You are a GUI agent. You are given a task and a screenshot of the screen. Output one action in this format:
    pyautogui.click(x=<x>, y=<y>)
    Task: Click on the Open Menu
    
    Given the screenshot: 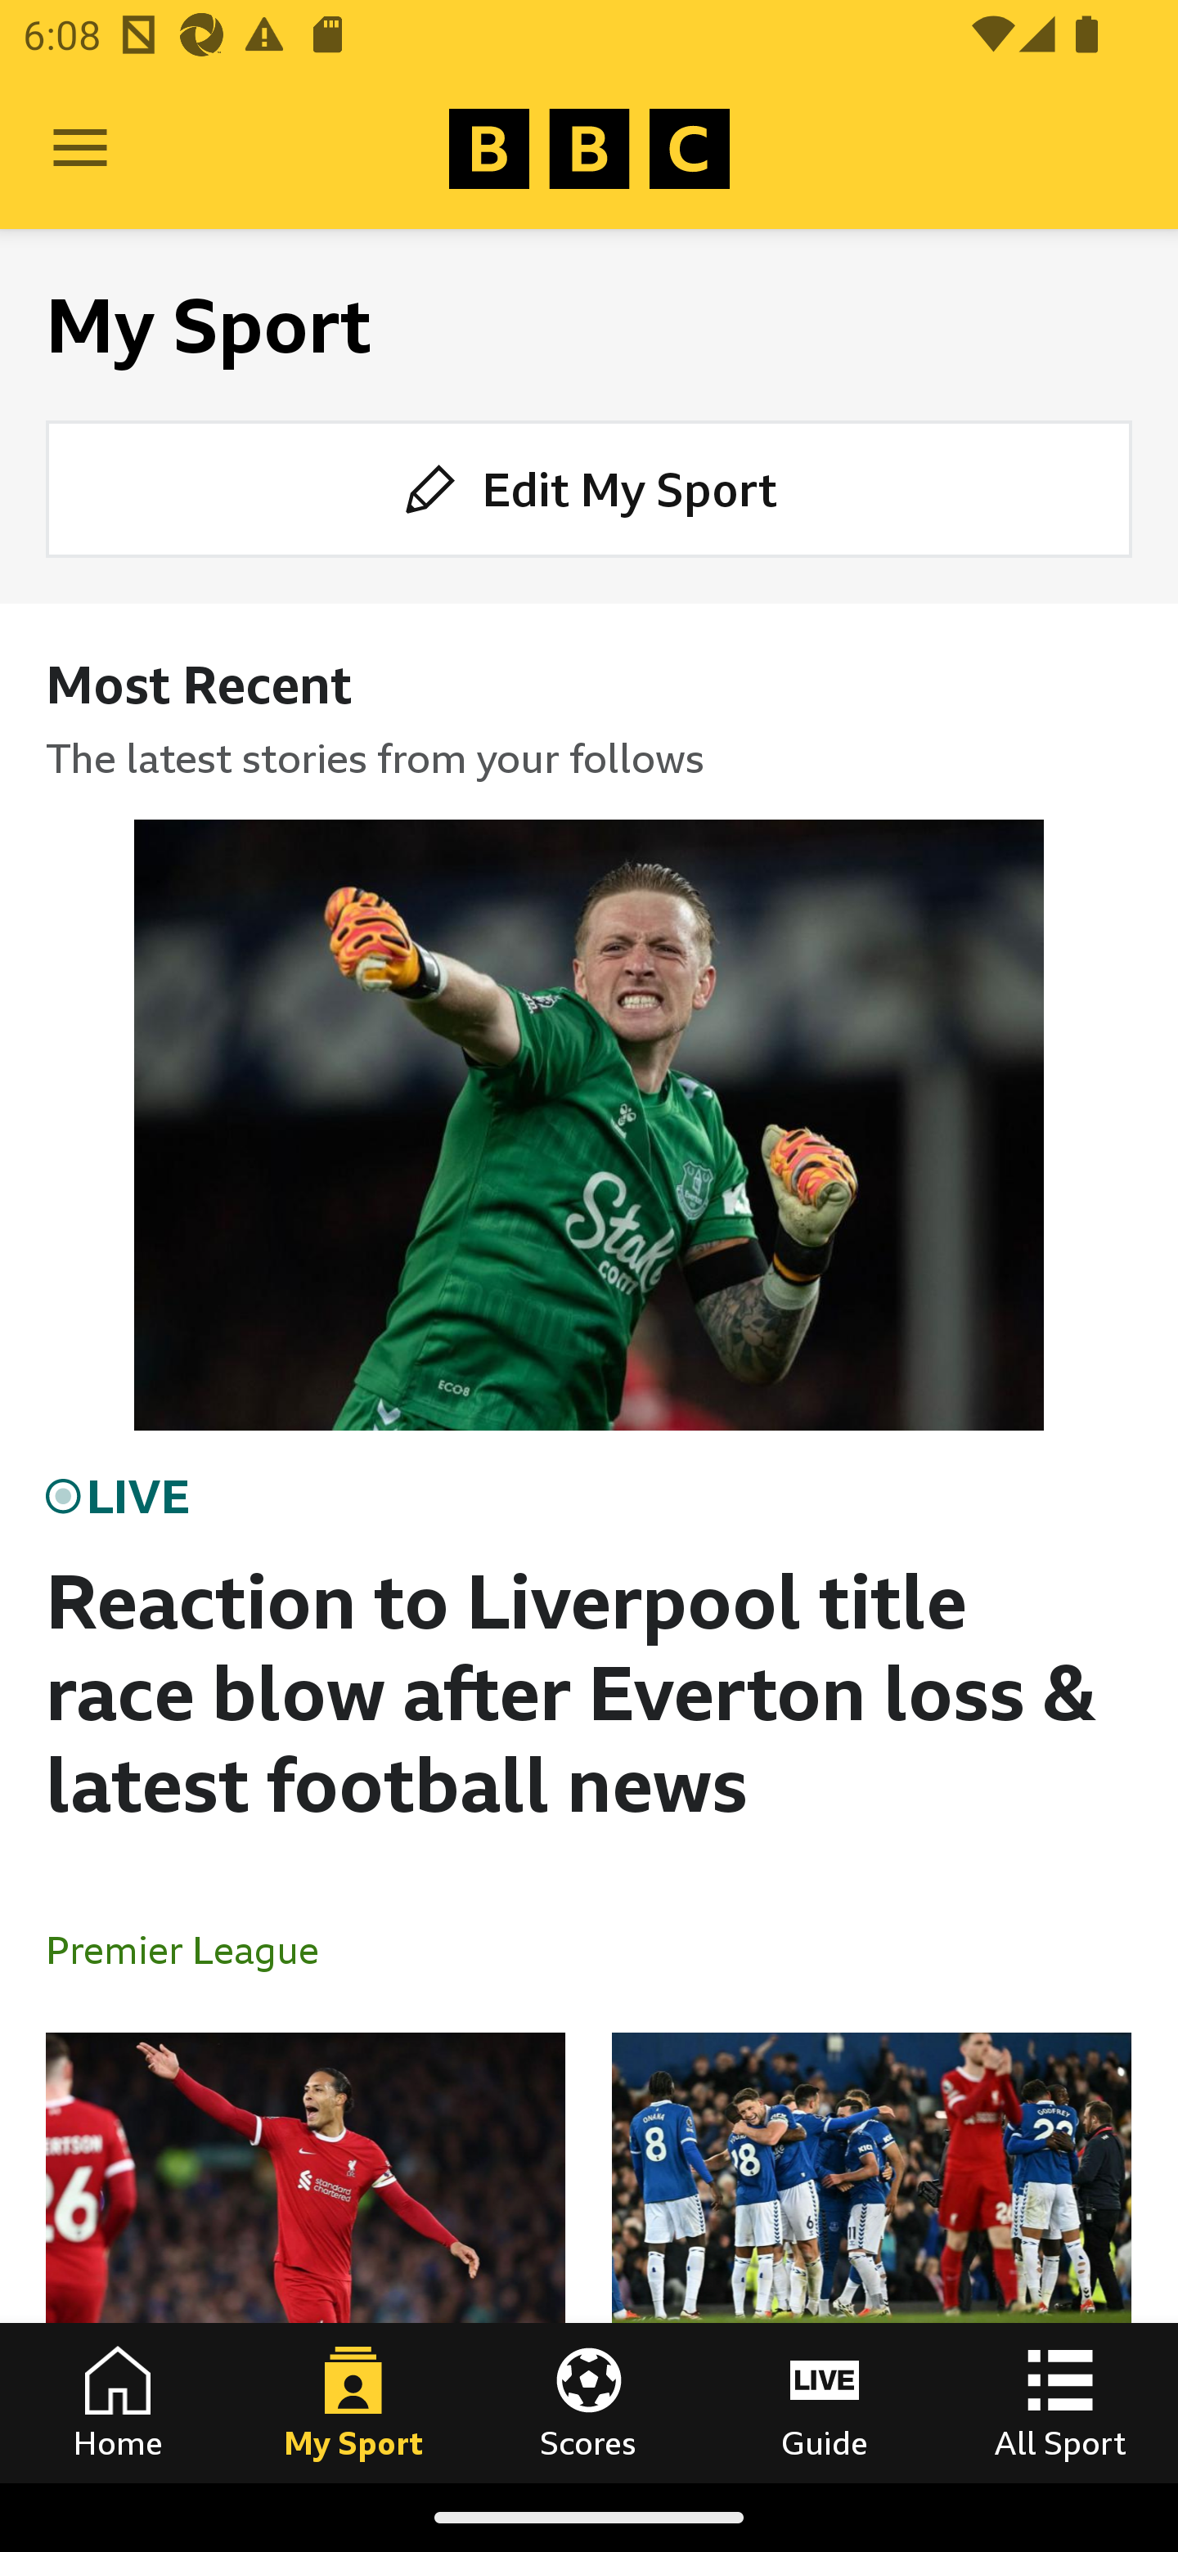 What is the action you would take?
    pyautogui.click(x=80, y=149)
    